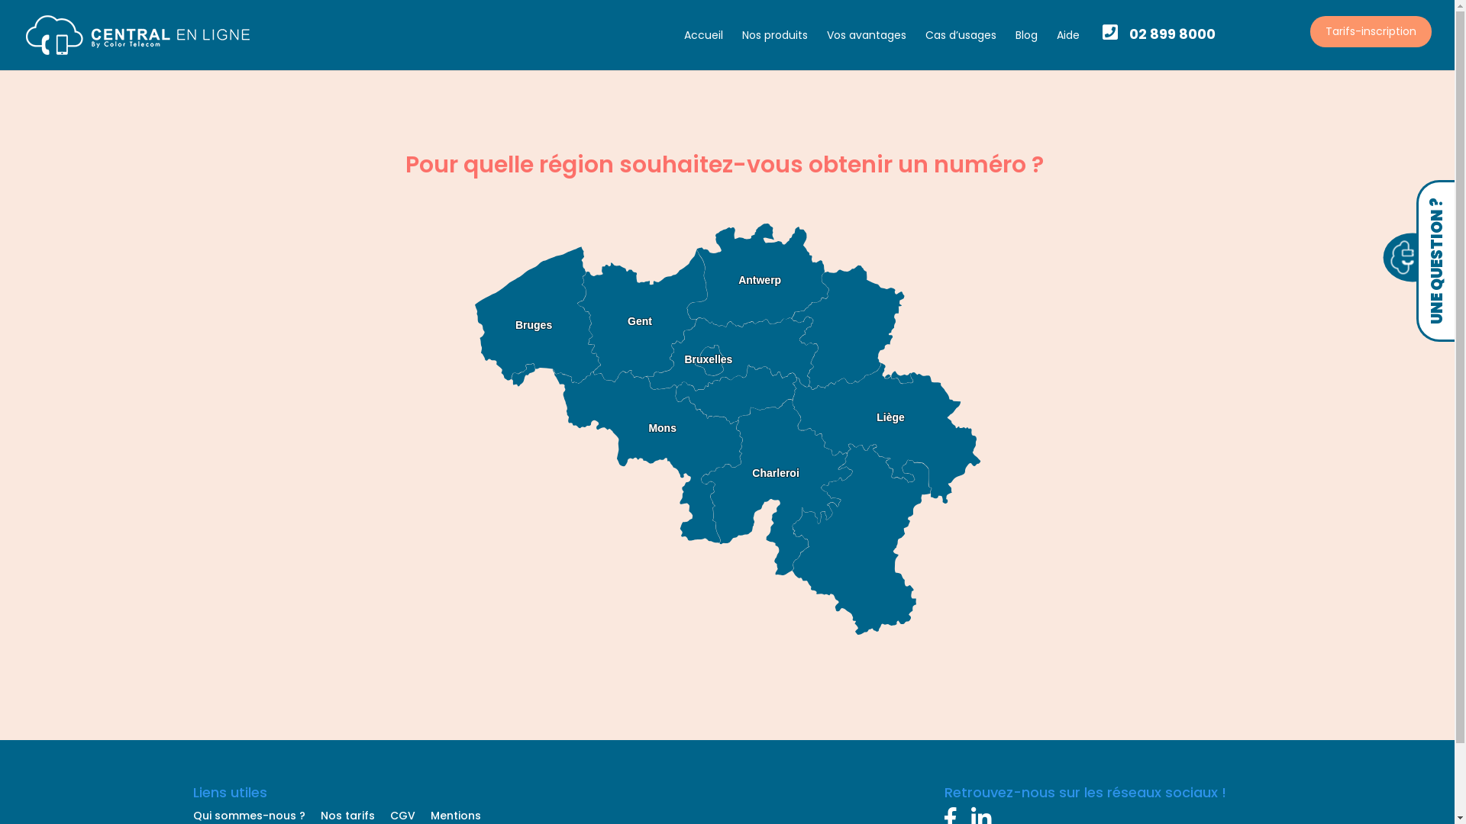 The width and height of the screenshot is (1466, 824). What do you see at coordinates (775, 50) in the screenshot?
I see `Nos produits` at bounding box center [775, 50].